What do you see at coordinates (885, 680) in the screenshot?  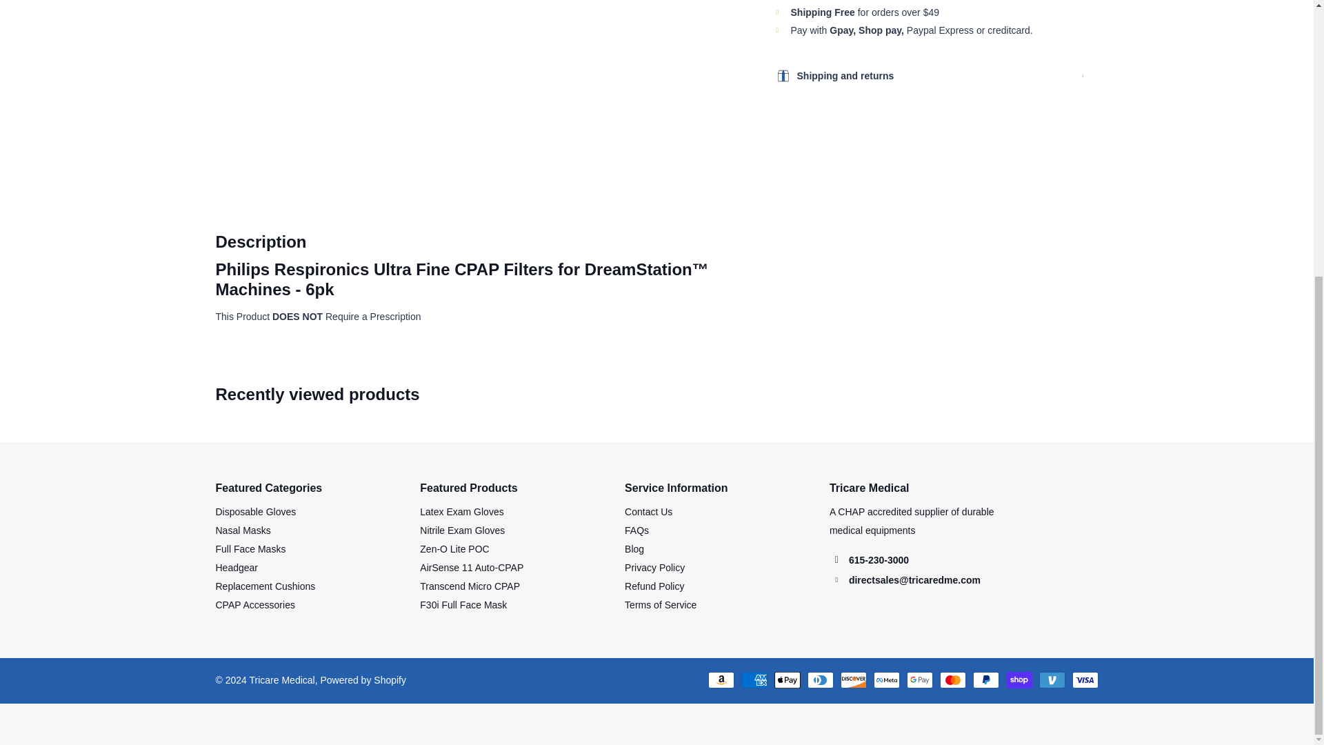 I see `Meta Pay` at bounding box center [885, 680].